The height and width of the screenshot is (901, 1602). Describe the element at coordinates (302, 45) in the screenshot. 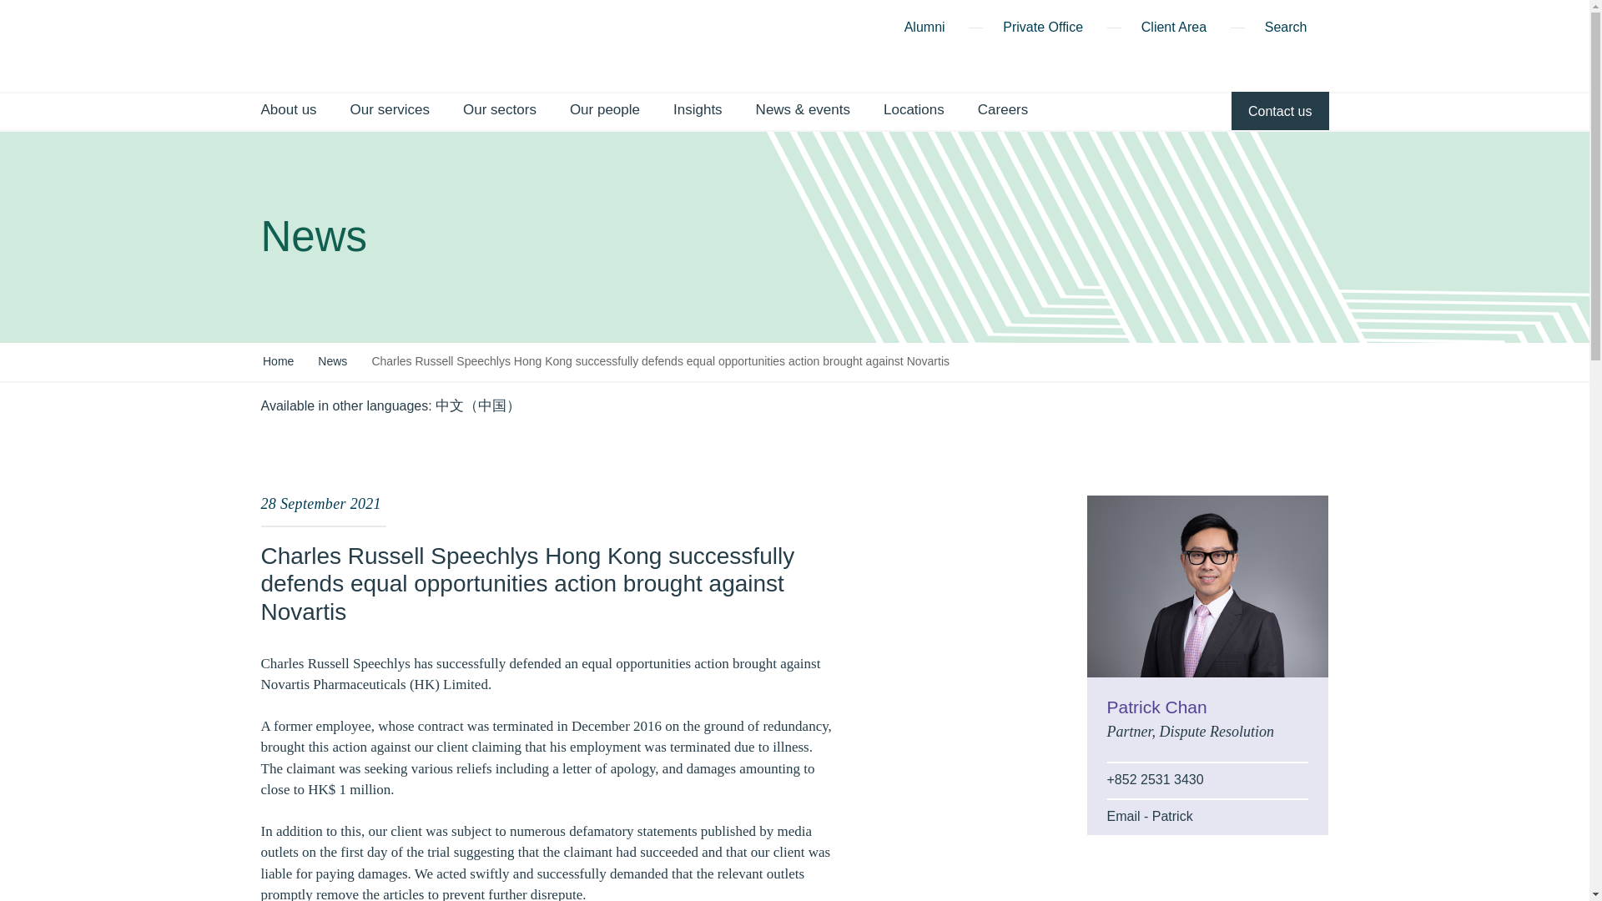

I see `Charles Russell Speechlys` at that location.